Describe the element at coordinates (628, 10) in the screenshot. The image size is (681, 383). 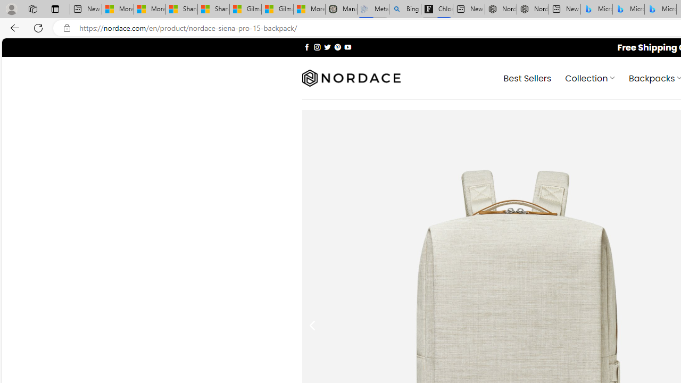
I see `Microsoft Bing Travel - Stays in Bangkok, Bangkok, Thailand` at that location.